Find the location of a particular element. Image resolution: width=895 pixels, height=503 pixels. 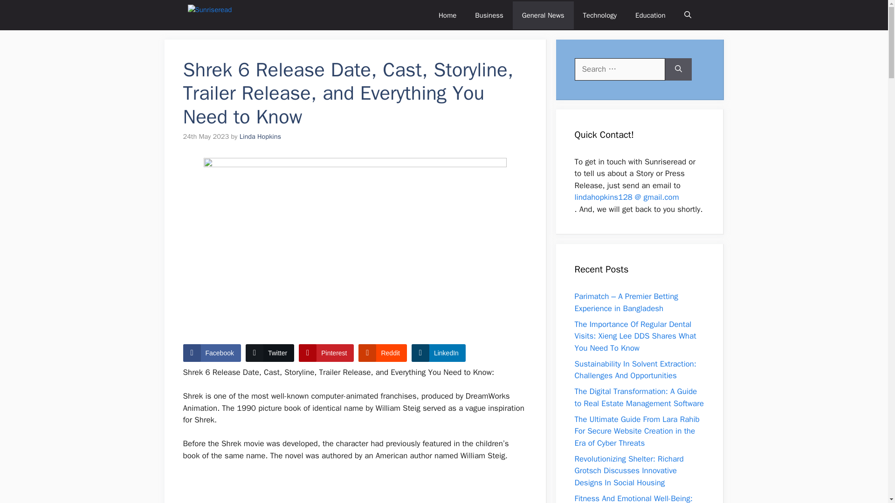

Search for: is located at coordinates (620, 69).